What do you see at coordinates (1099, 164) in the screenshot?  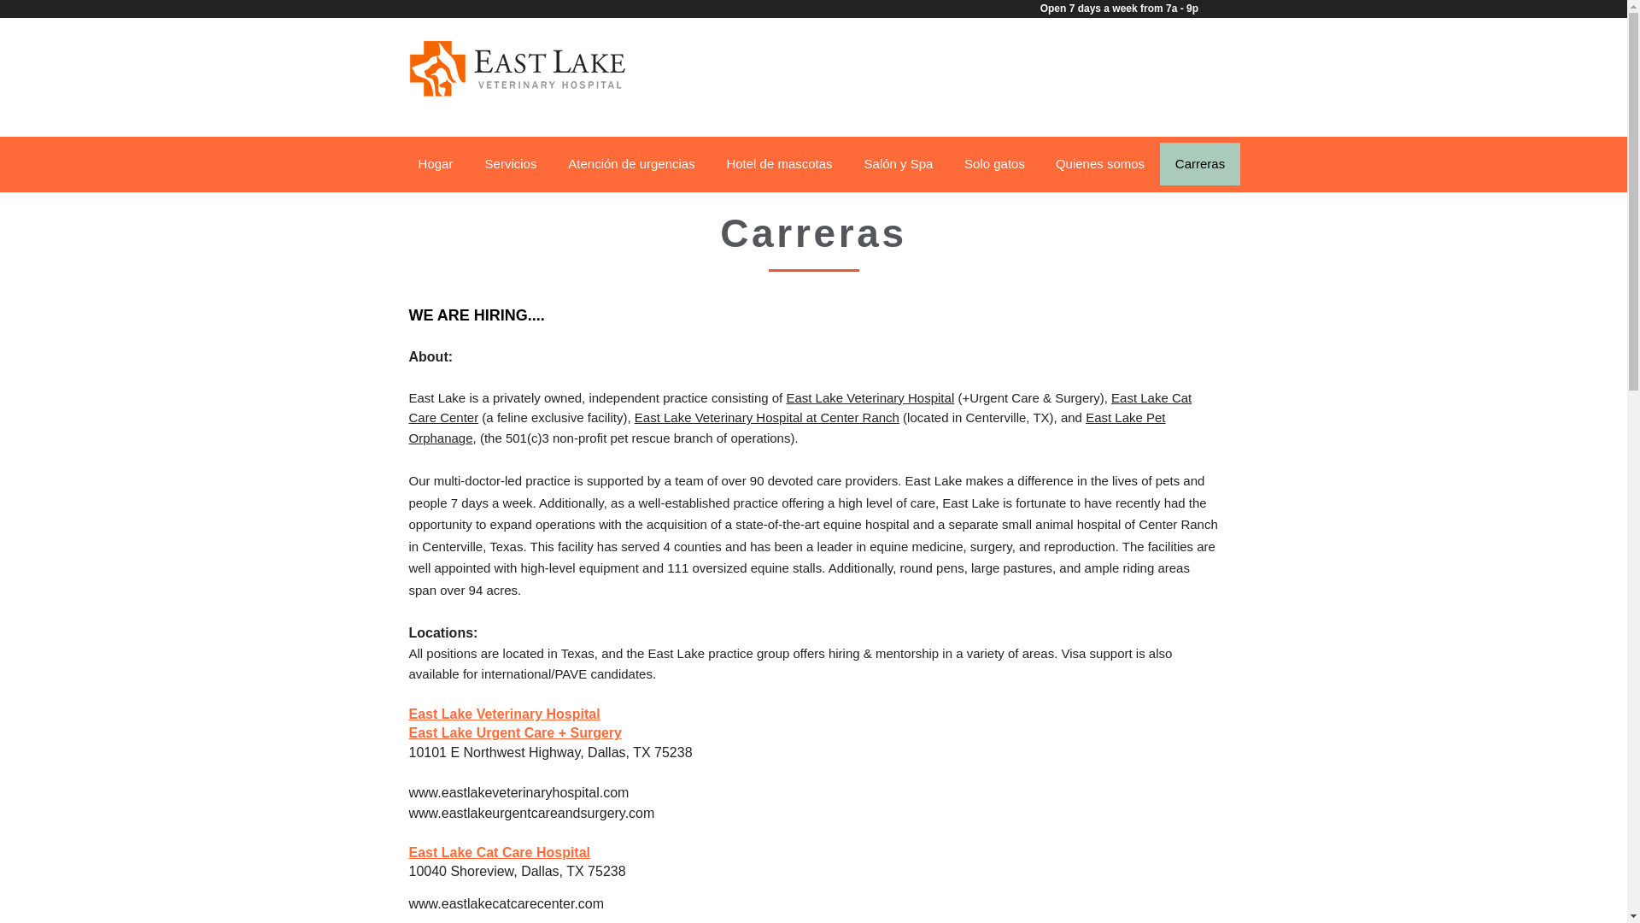 I see `Quienes somos` at bounding box center [1099, 164].